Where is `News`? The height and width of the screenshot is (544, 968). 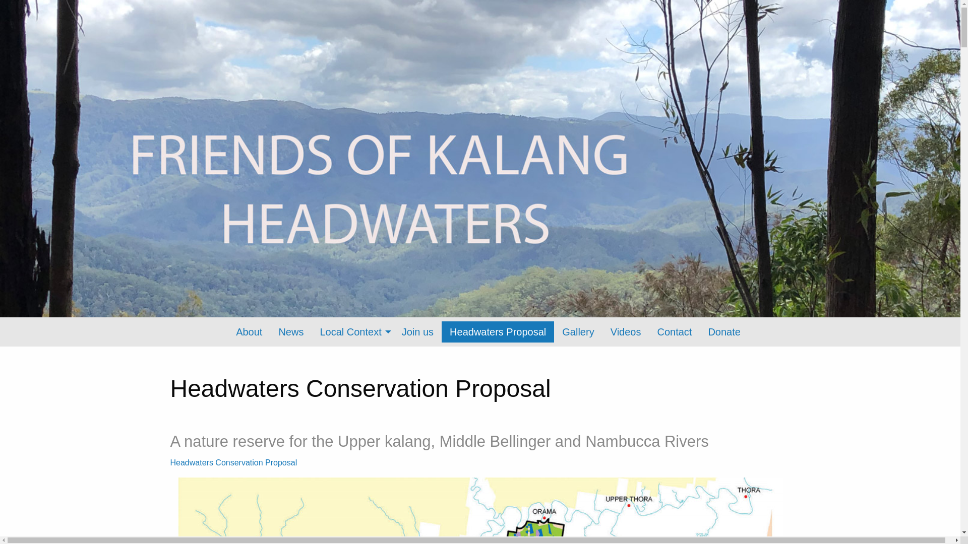 News is located at coordinates (291, 332).